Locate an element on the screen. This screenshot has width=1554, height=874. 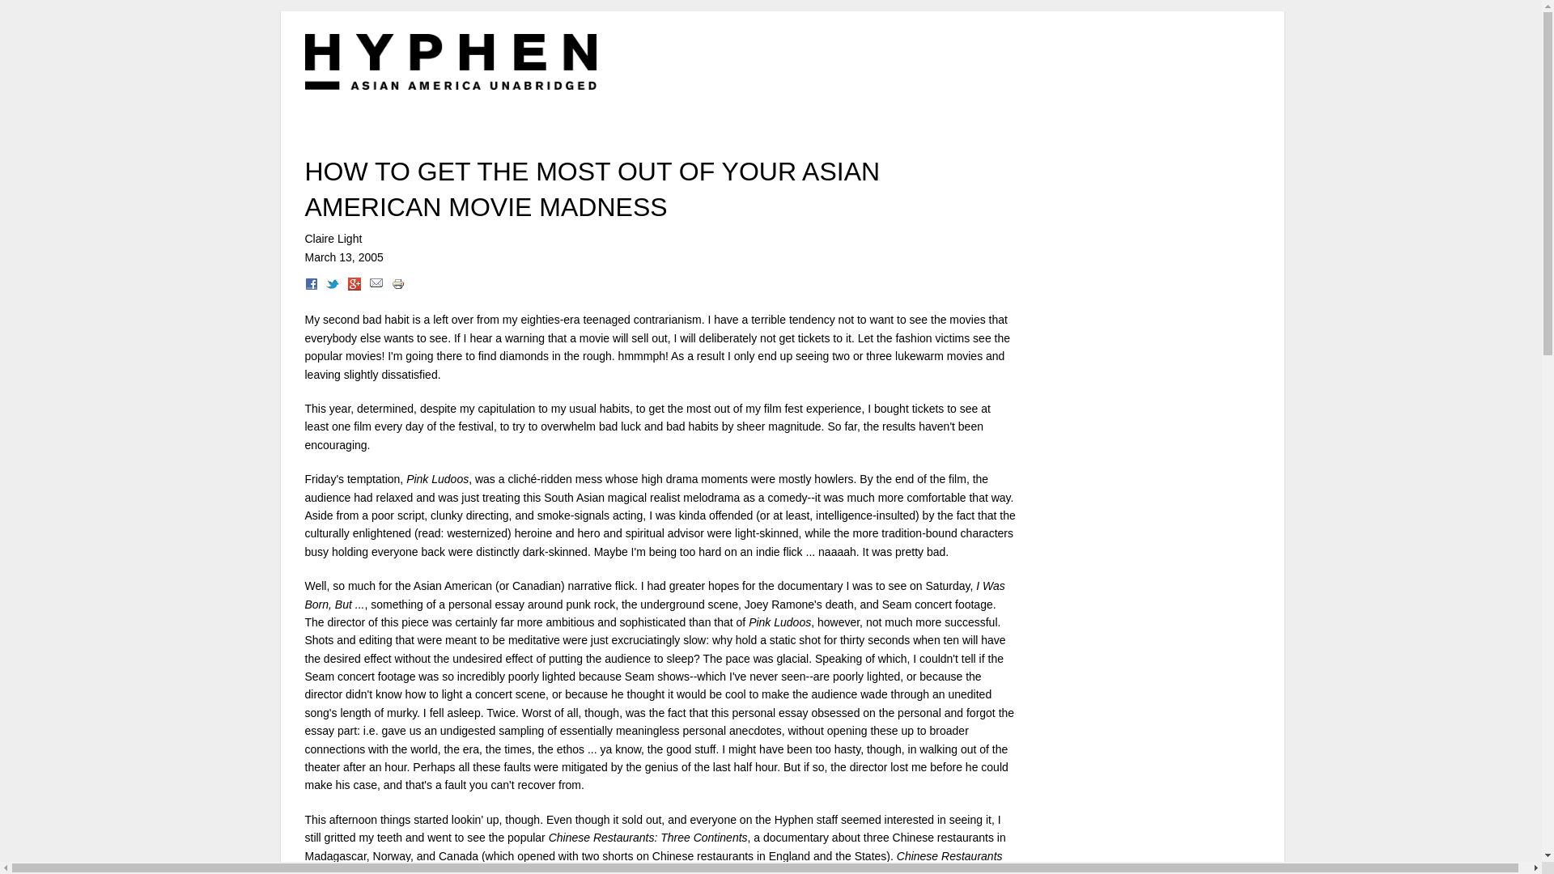
Share this on Twitter is located at coordinates (332, 286).